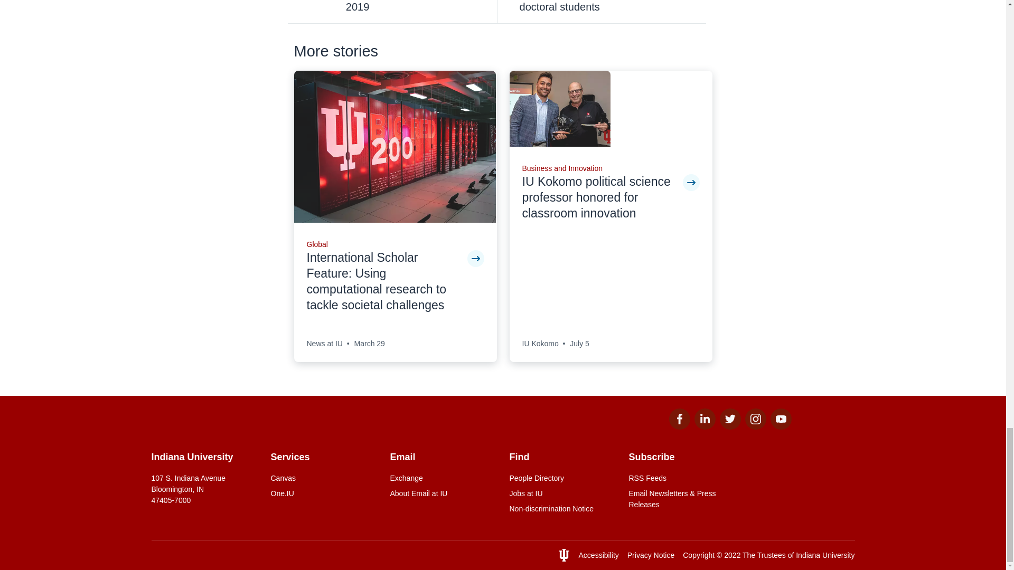 The width and height of the screenshot is (1014, 570). I want to click on Accessibility, so click(599, 555).